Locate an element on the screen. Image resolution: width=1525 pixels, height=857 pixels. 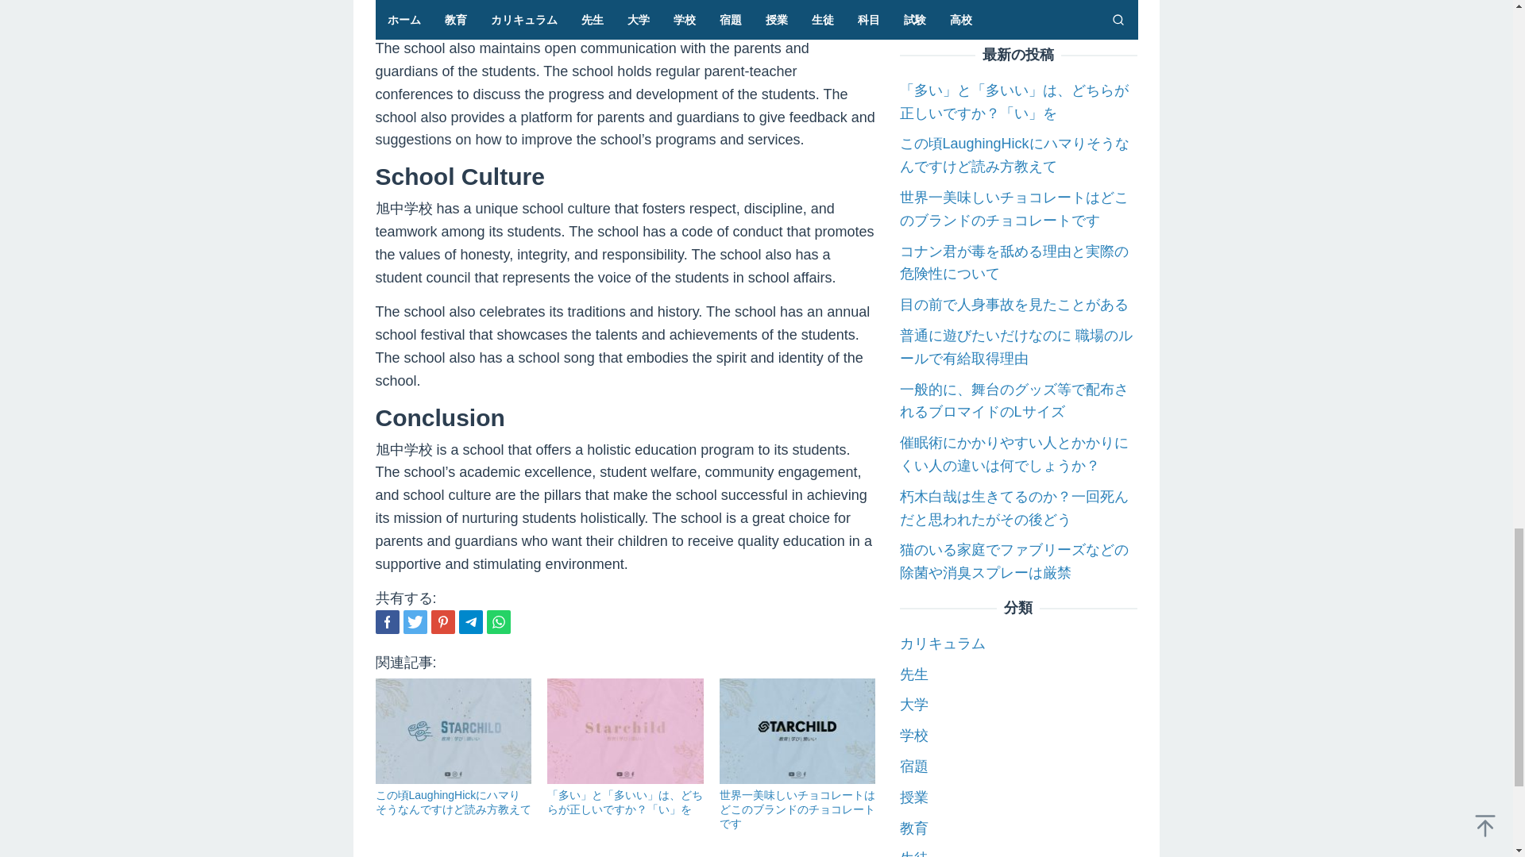
Tweet this is located at coordinates (415, 622).